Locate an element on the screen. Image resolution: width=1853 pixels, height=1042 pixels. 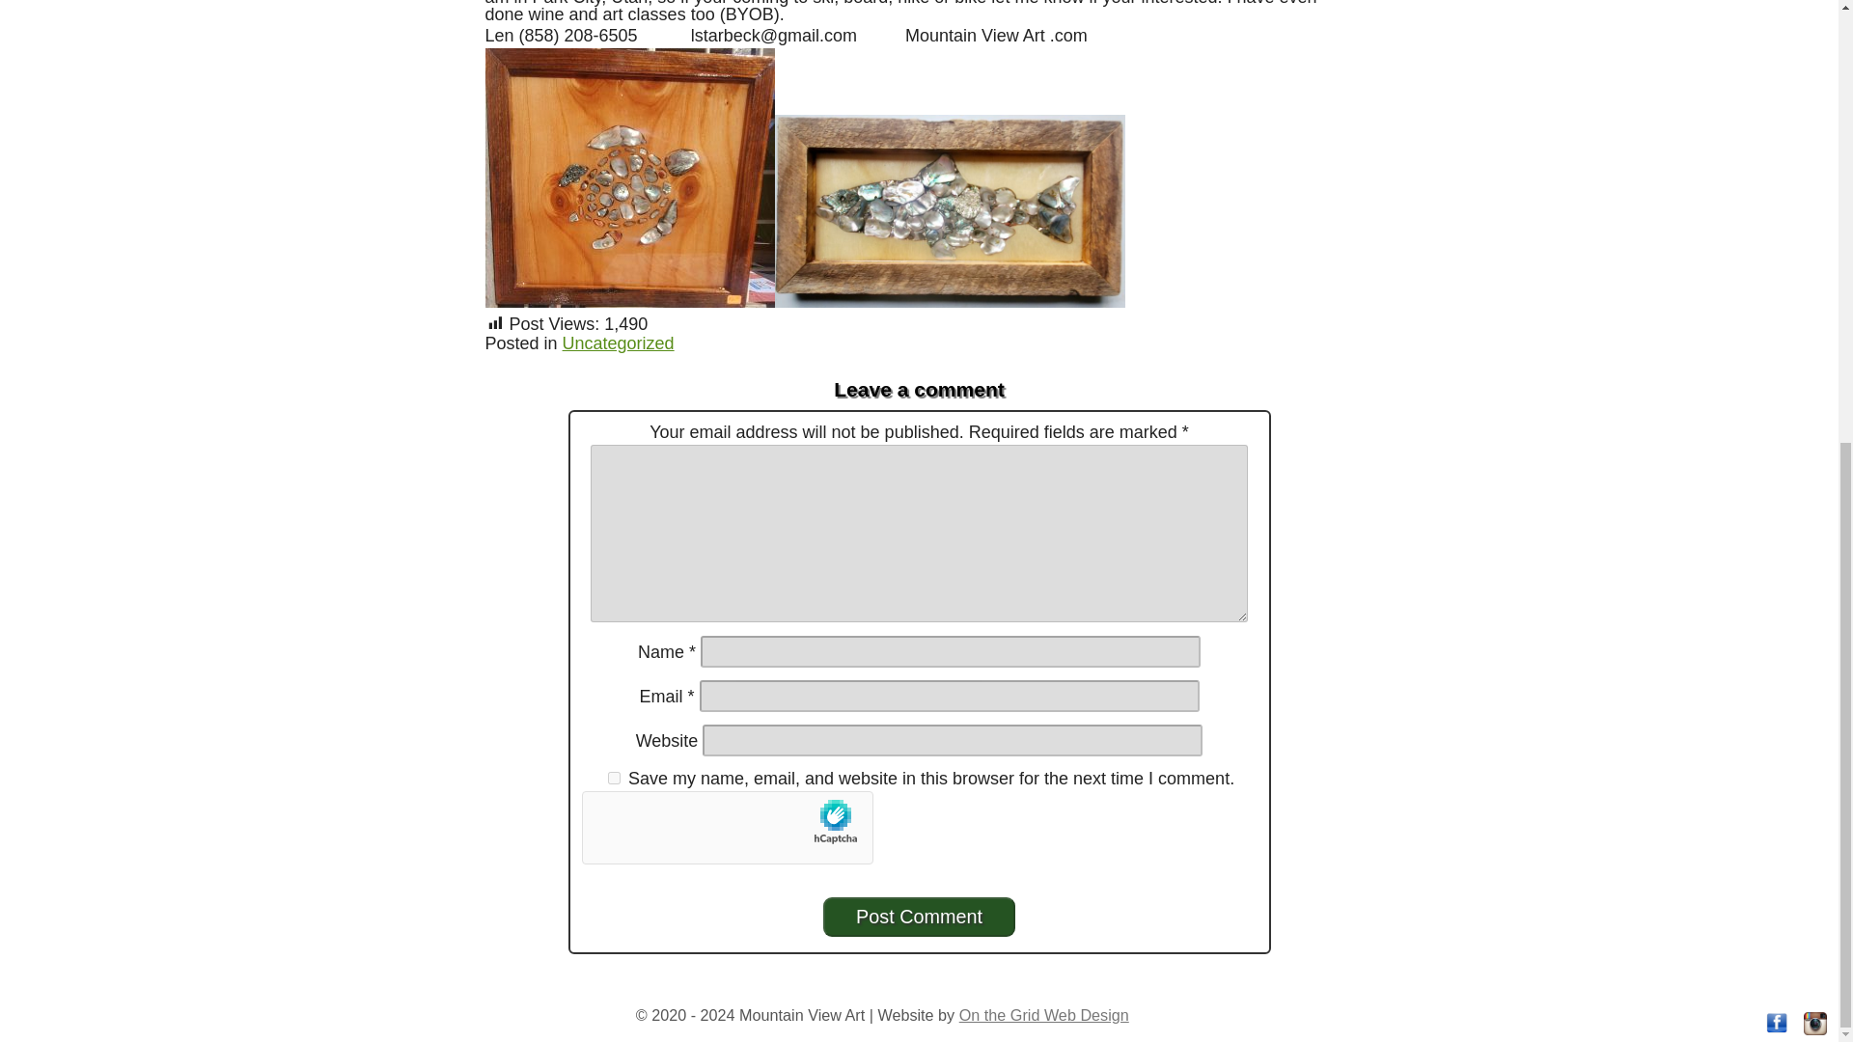
yes is located at coordinates (614, 778).